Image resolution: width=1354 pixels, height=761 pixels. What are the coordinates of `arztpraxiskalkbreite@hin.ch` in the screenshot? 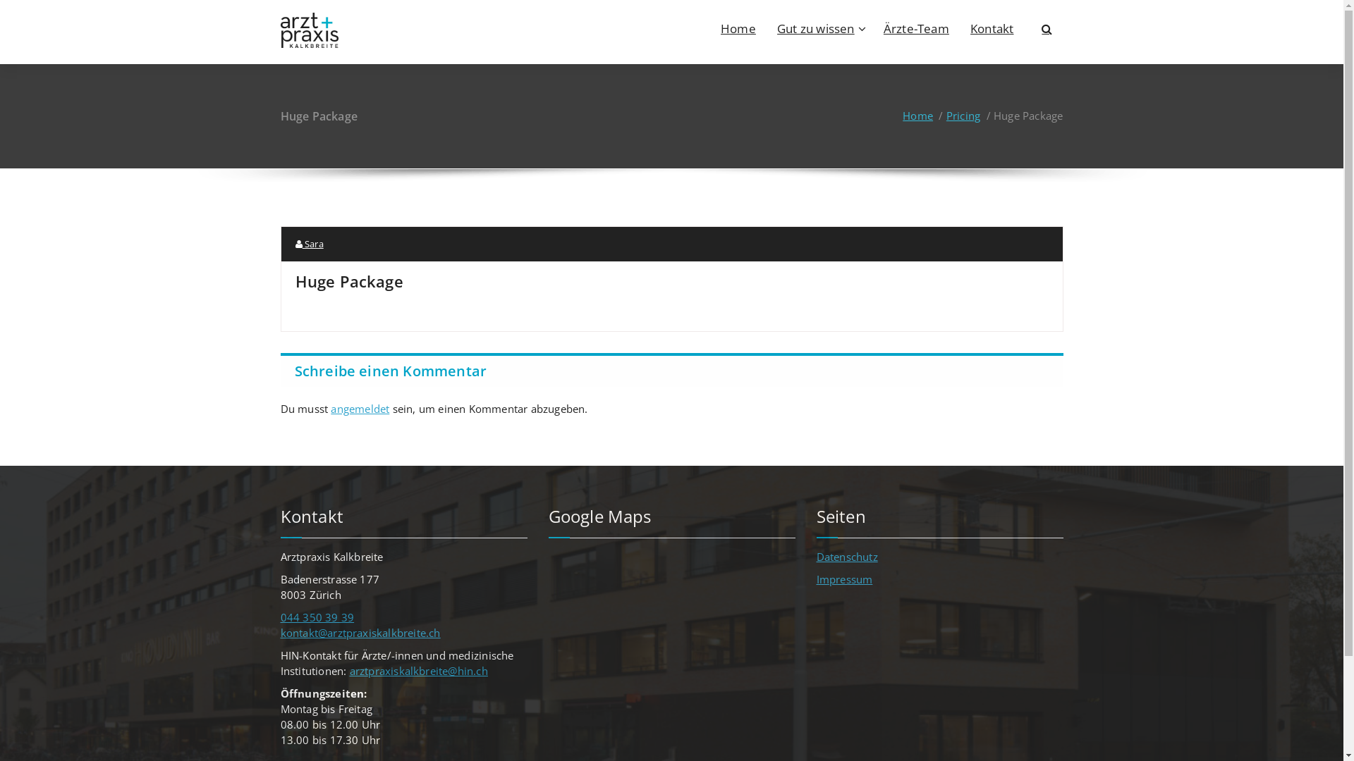 It's located at (419, 671).